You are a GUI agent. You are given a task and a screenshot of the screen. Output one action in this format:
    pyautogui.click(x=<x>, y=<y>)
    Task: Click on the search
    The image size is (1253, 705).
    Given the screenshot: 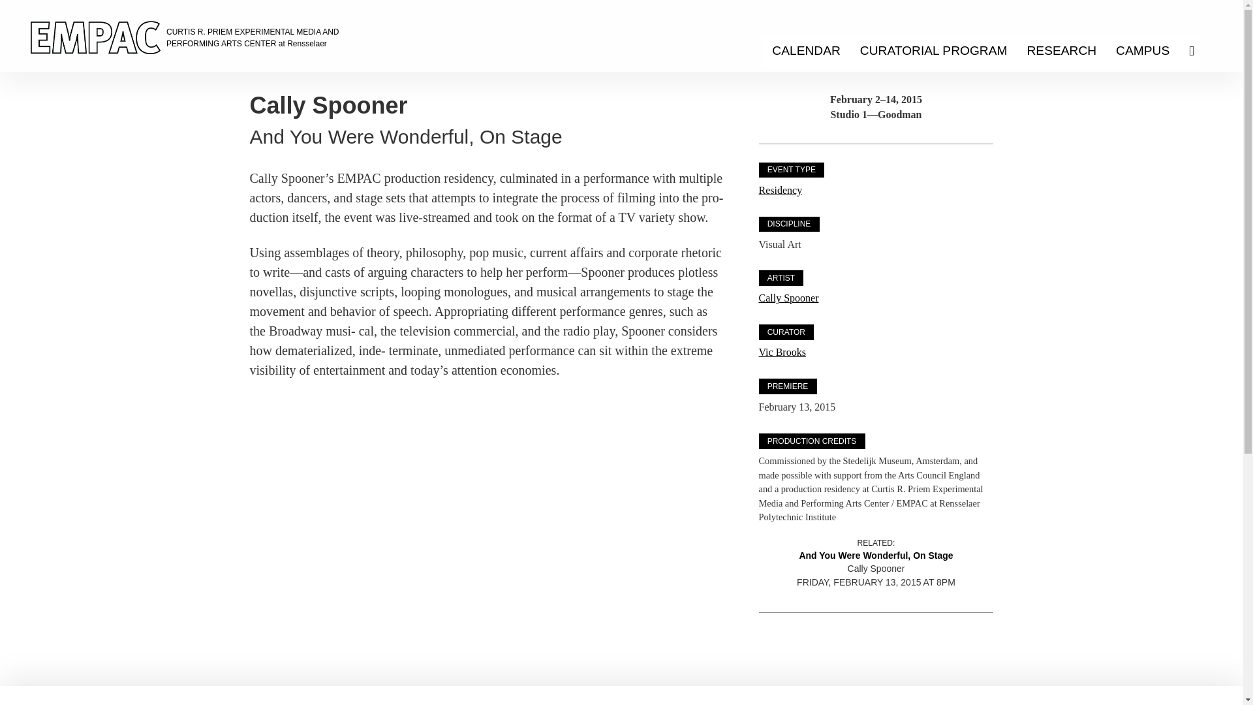 What is the action you would take?
    pyautogui.click(x=1196, y=50)
    